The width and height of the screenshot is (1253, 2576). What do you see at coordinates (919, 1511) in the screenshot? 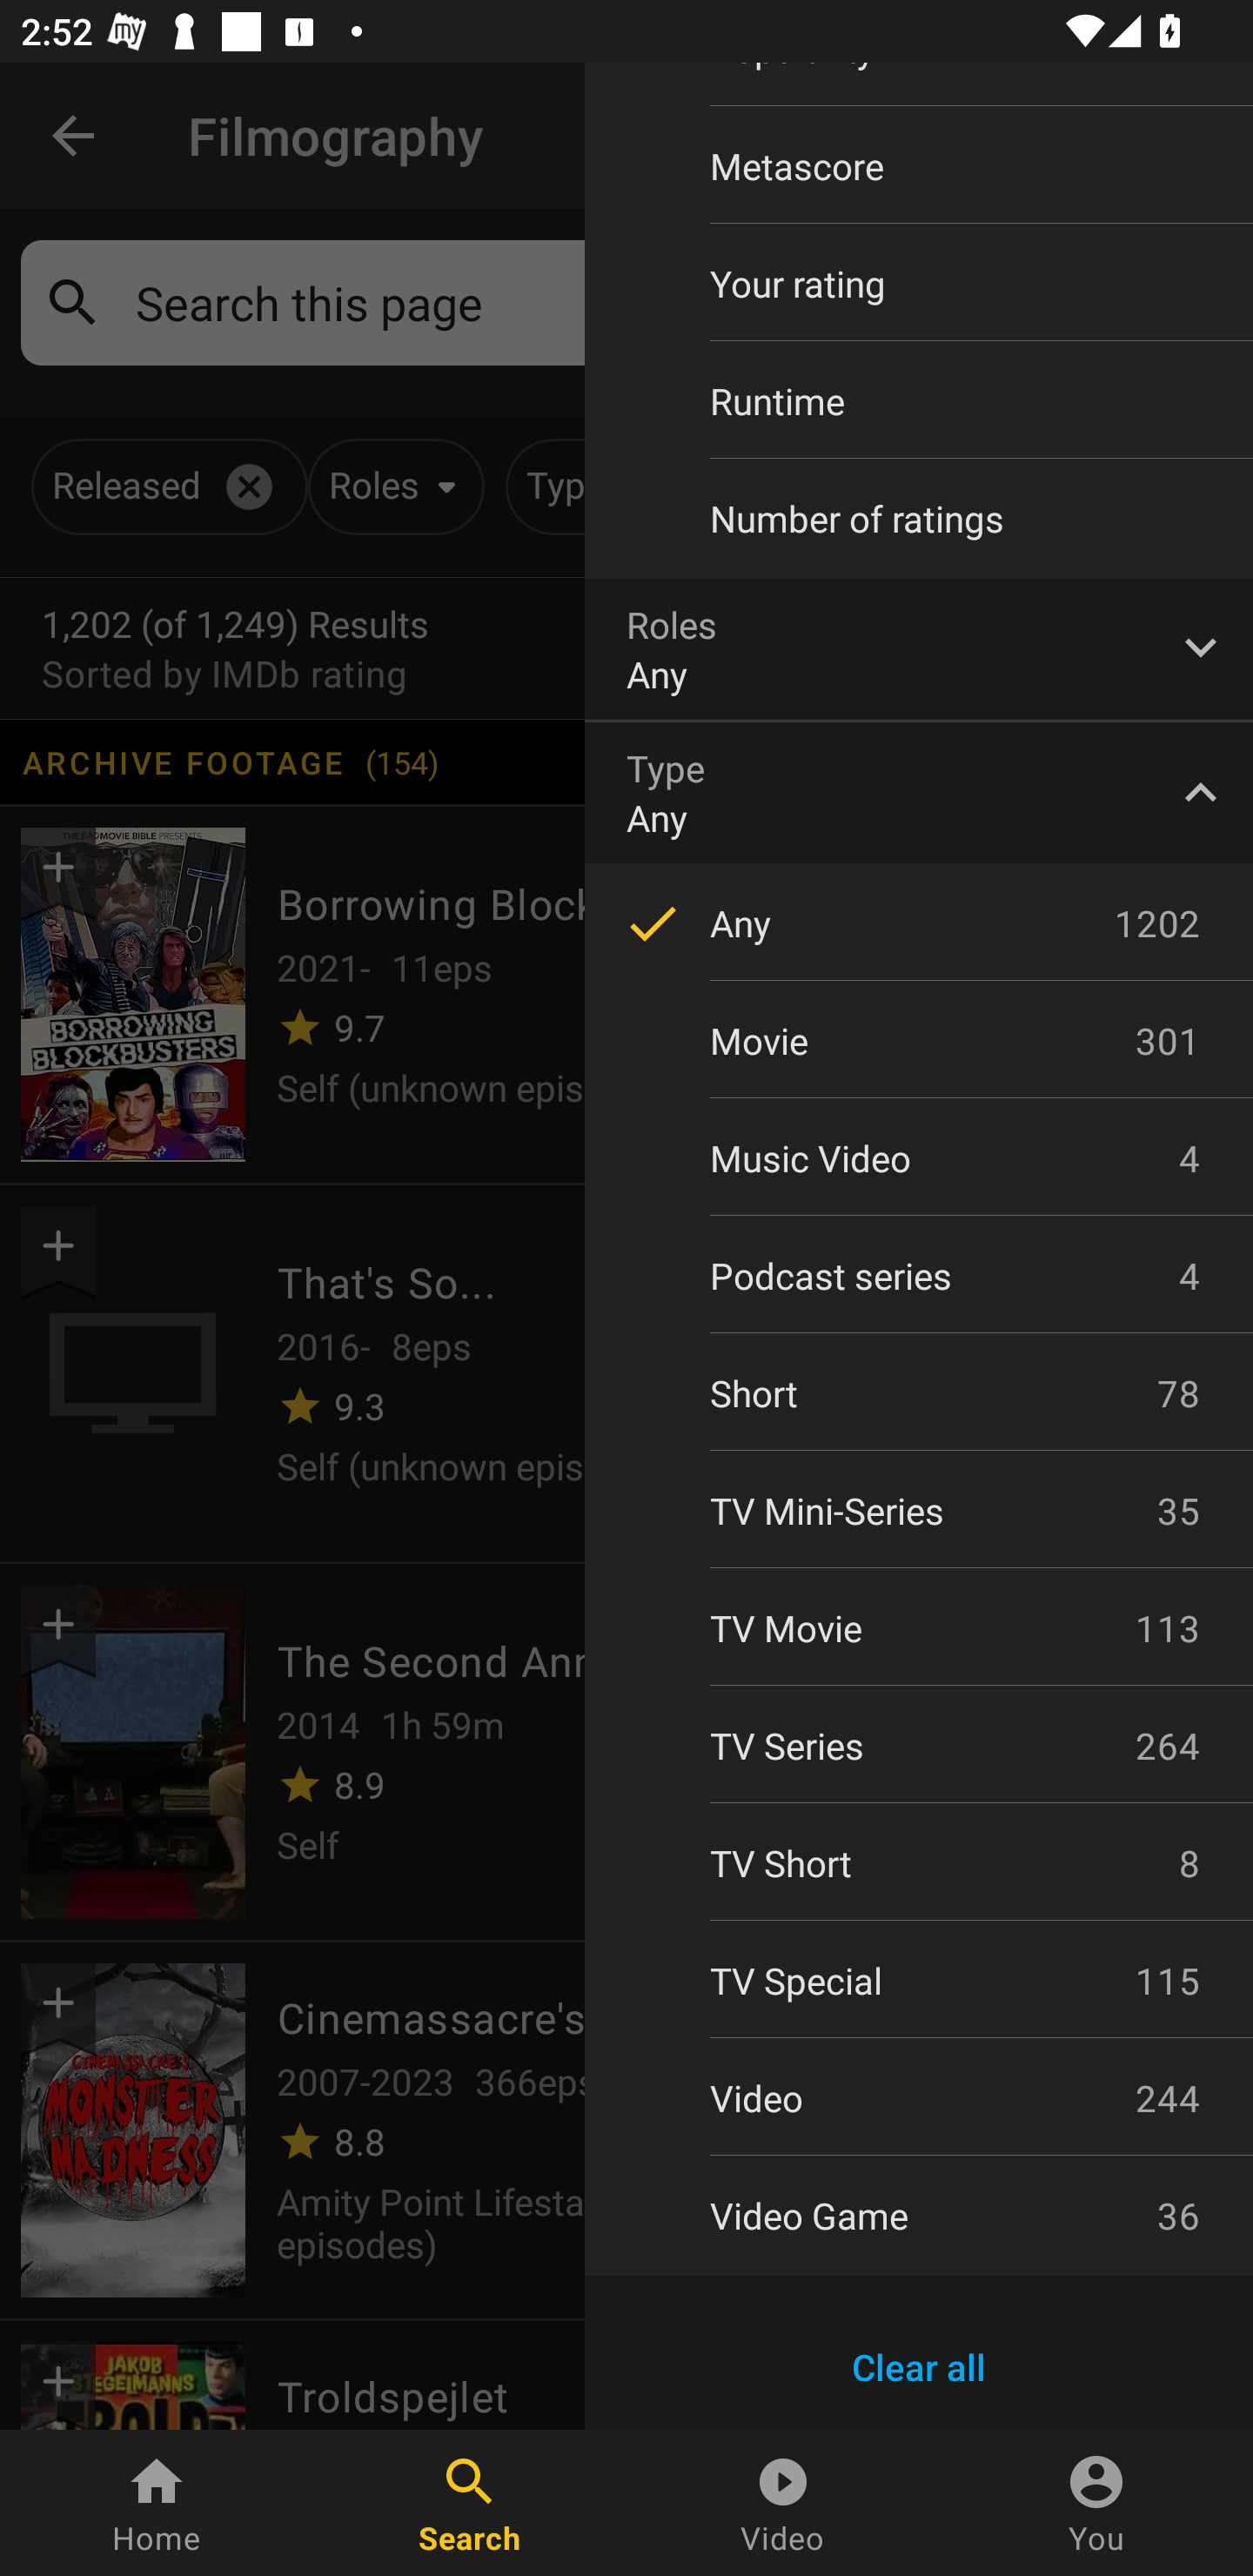
I see `TV Mini-Series 35` at bounding box center [919, 1511].